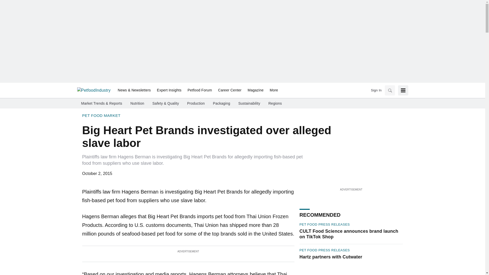 The width and height of the screenshot is (489, 275). I want to click on Pet Food Market, so click(101, 115).